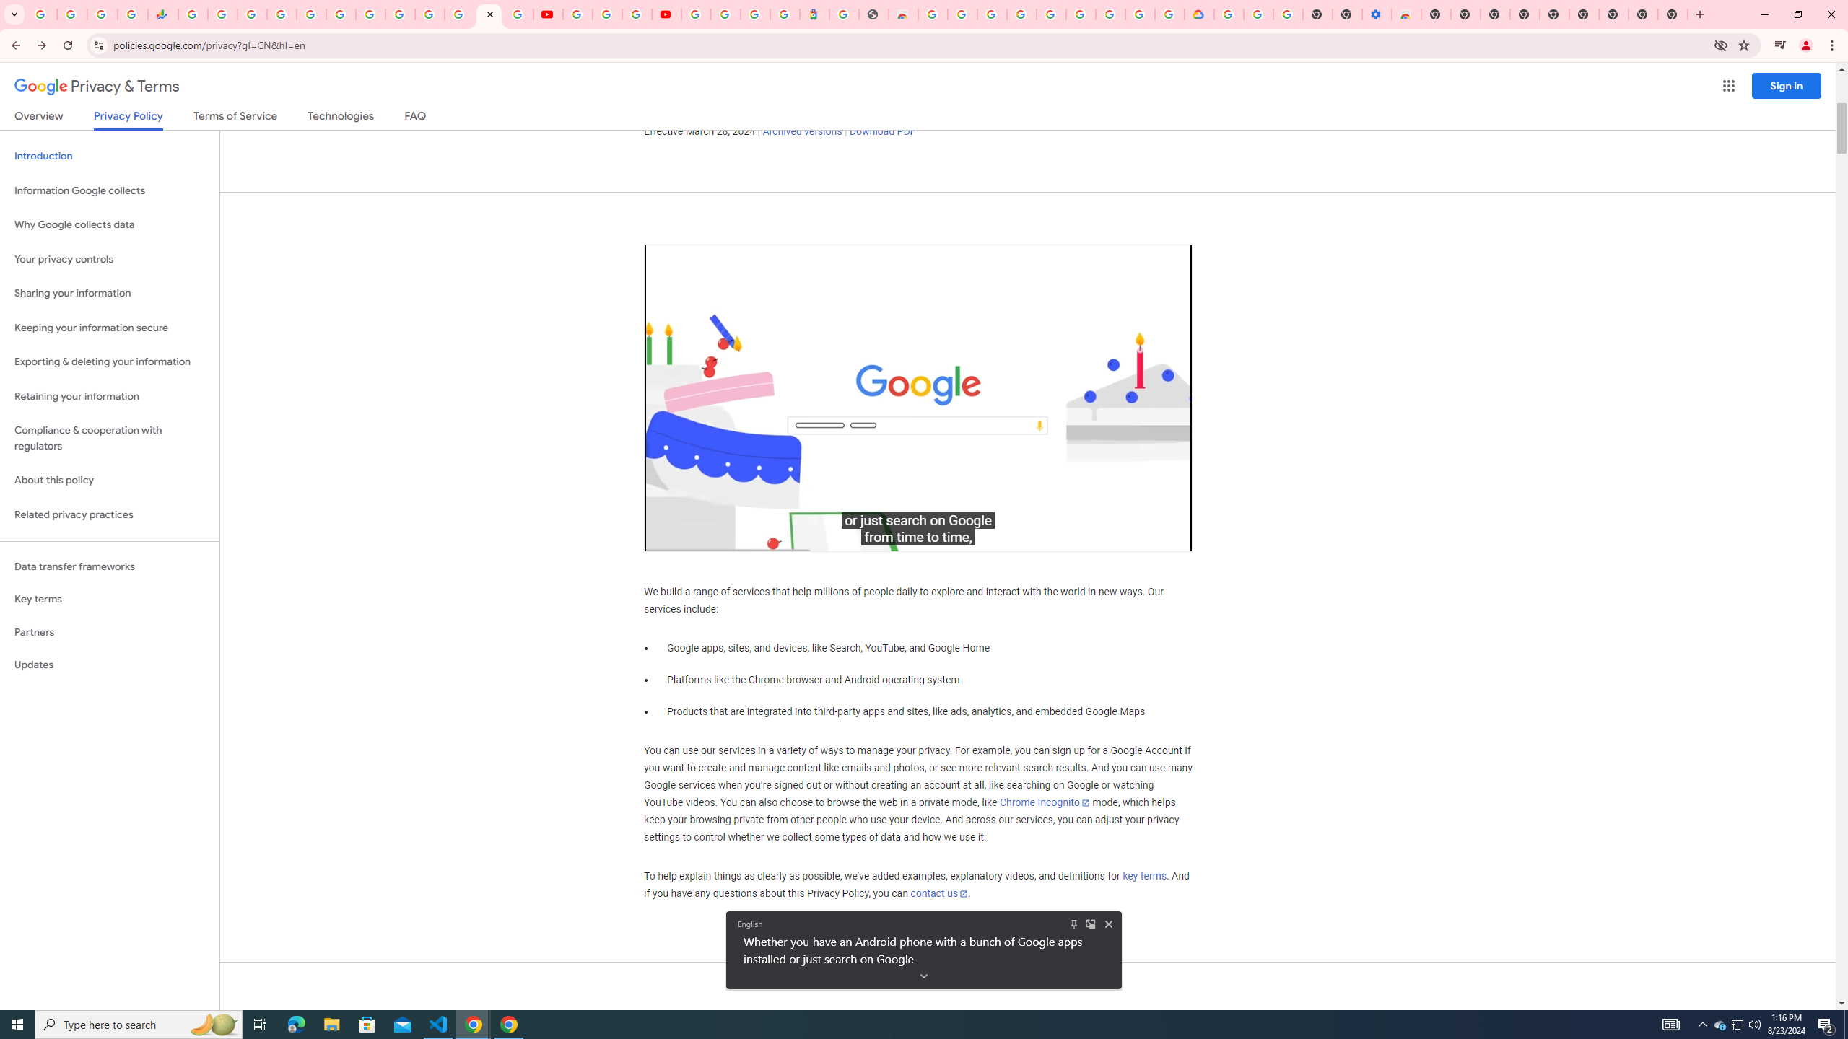 The height and width of the screenshot is (1039, 1848). Describe the element at coordinates (637, 14) in the screenshot. I see `Create your Google Account` at that location.